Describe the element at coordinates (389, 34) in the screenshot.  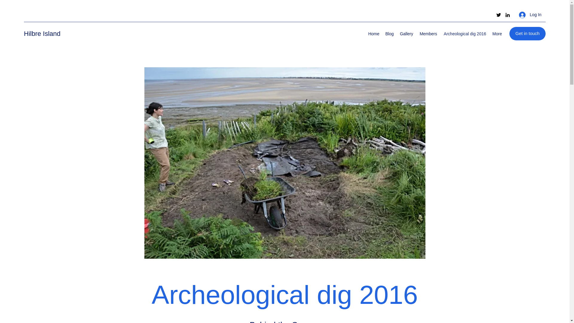
I see `Blog` at that location.